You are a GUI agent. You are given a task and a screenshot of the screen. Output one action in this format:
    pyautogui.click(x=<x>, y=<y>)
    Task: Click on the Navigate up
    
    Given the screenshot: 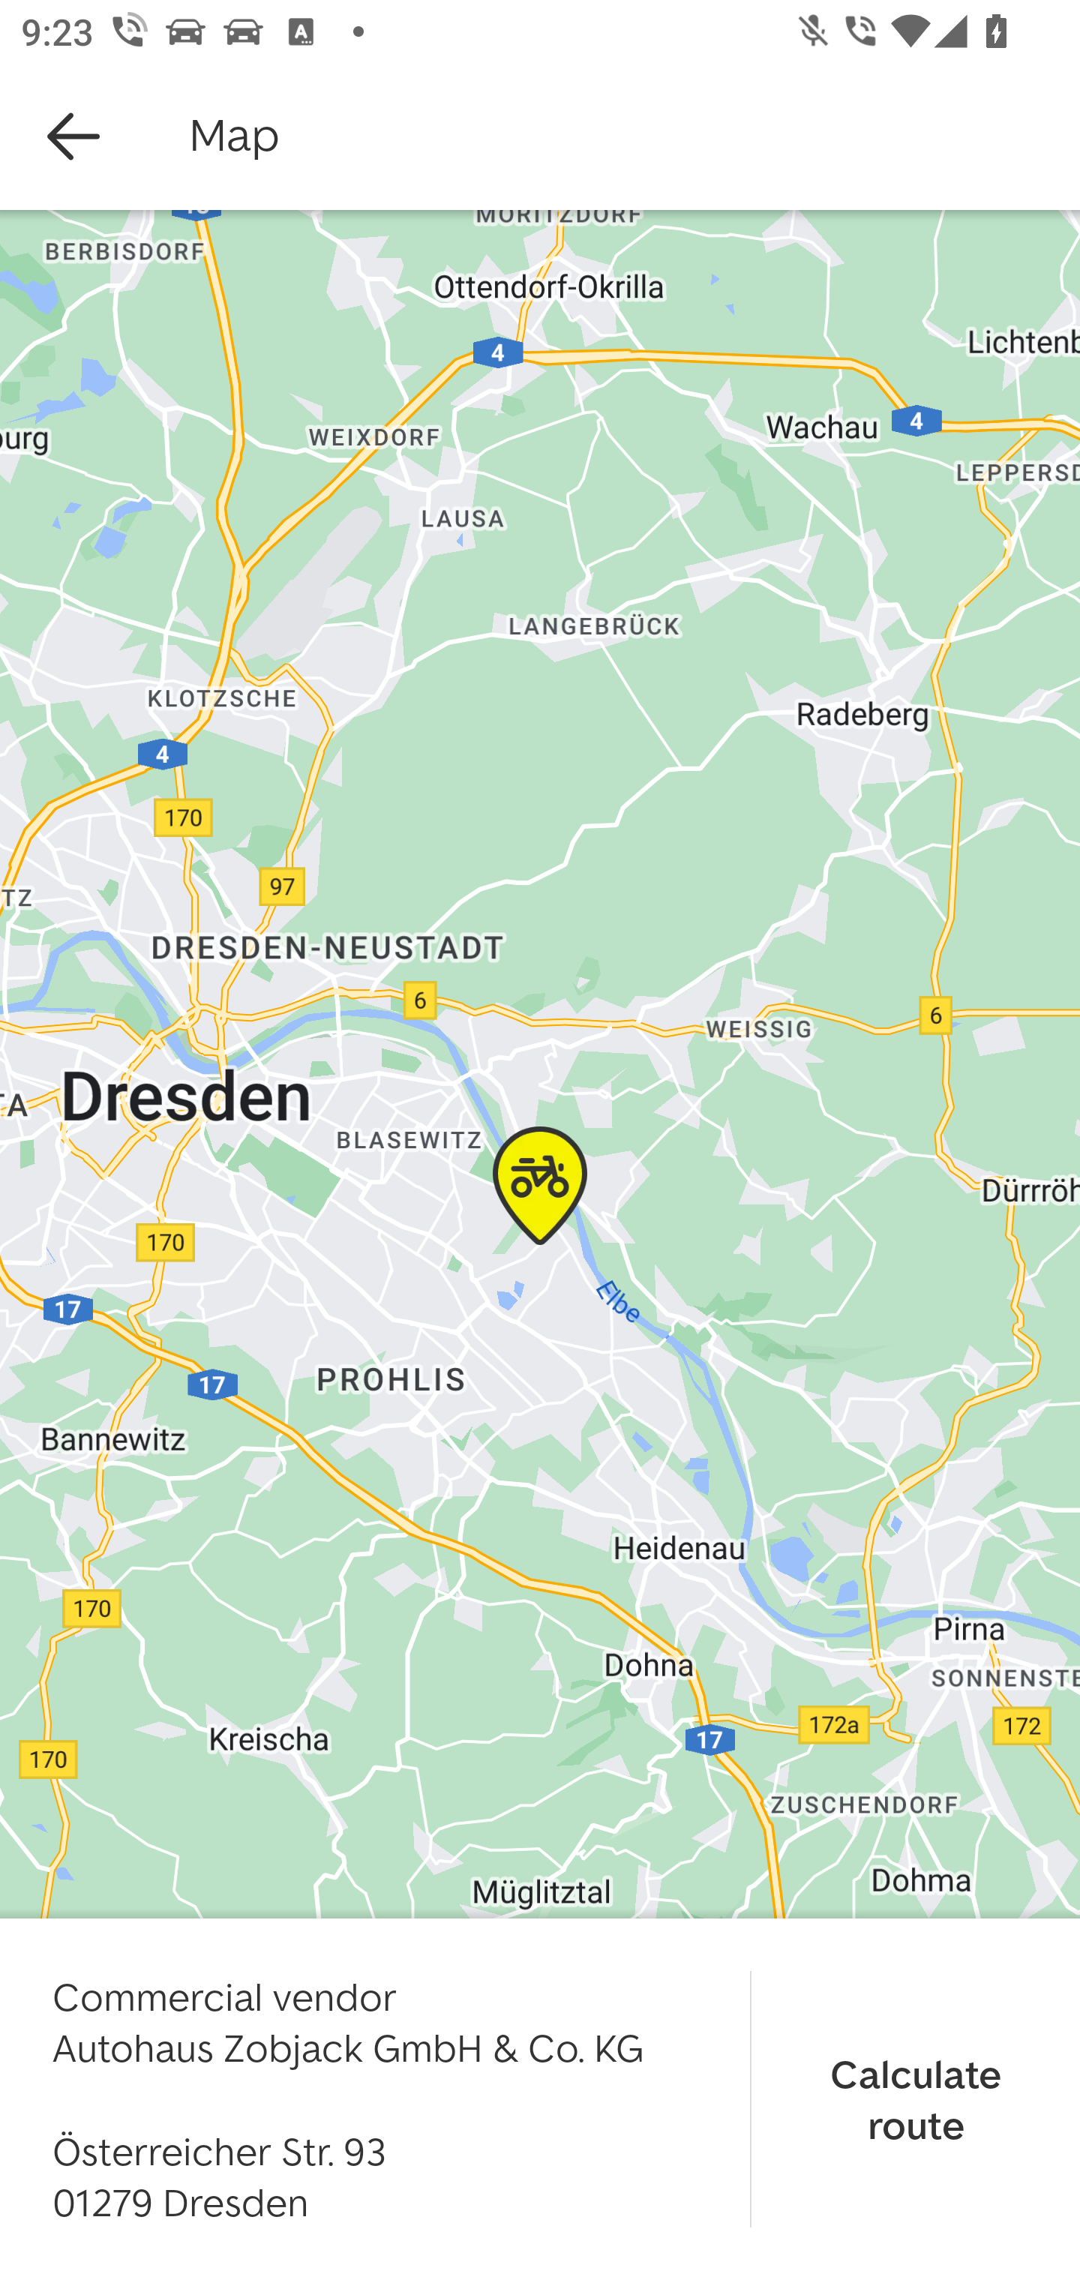 What is the action you would take?
    pyautogui.click(x=73, y=136)
    